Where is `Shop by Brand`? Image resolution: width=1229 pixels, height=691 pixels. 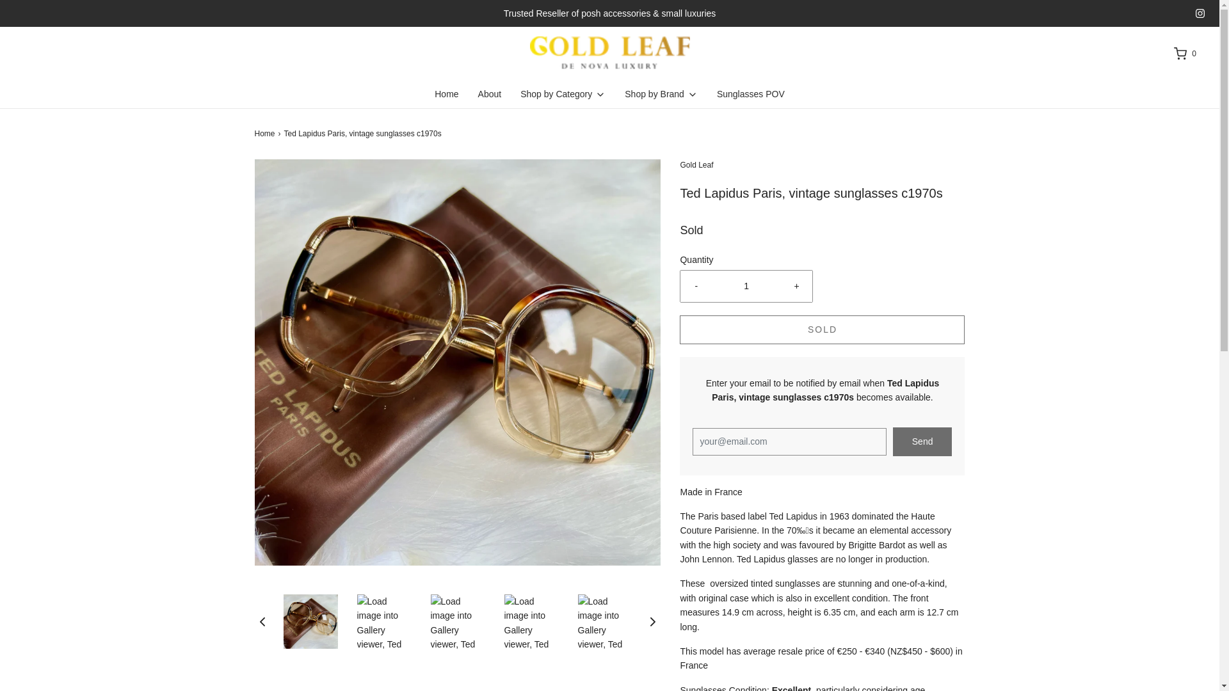
Shop by Brand is located at coordinates (661, 94).